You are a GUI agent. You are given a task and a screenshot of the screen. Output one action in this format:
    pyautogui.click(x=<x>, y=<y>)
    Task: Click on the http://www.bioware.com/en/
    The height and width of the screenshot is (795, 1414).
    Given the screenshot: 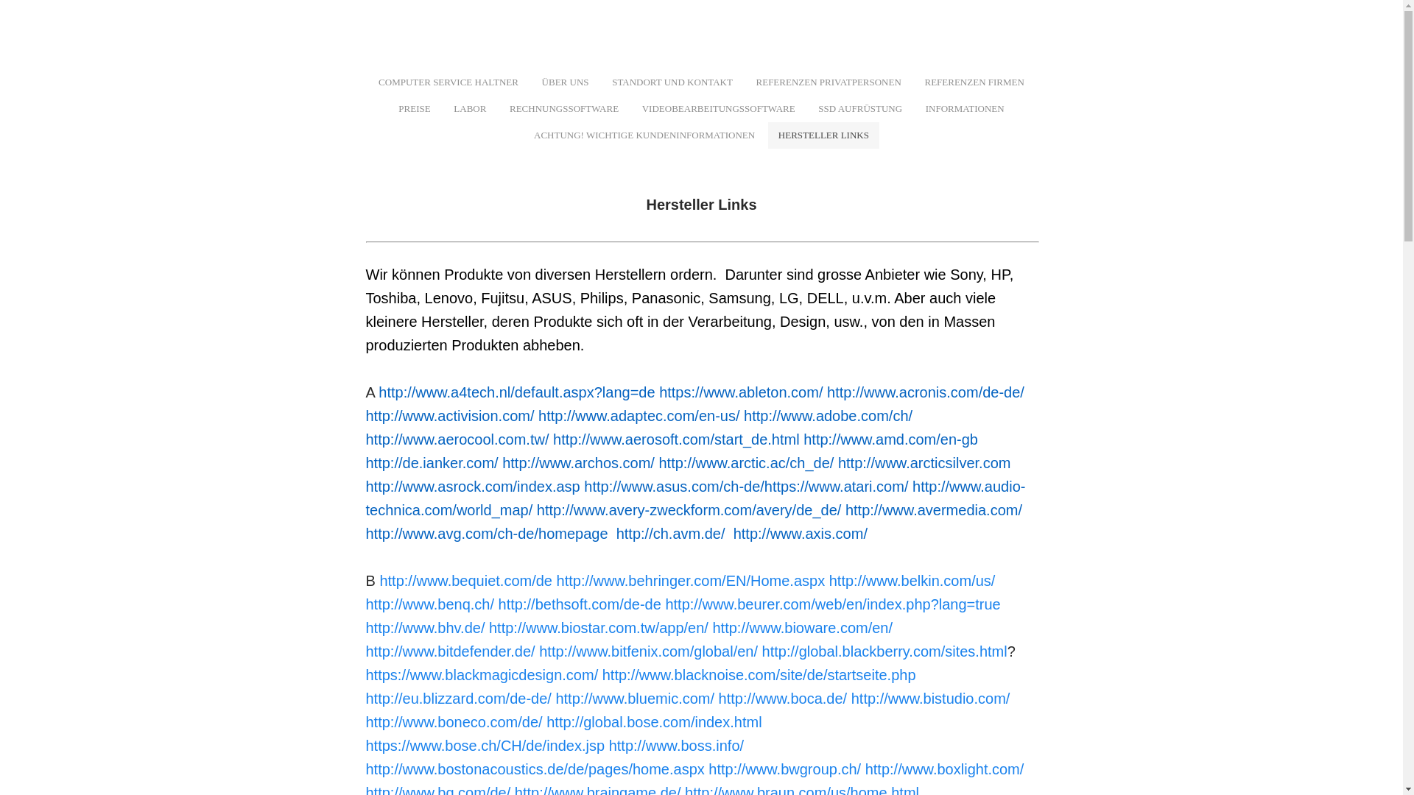 What is the action you would take?
    pyautogui.click(x=803, y=628)
    